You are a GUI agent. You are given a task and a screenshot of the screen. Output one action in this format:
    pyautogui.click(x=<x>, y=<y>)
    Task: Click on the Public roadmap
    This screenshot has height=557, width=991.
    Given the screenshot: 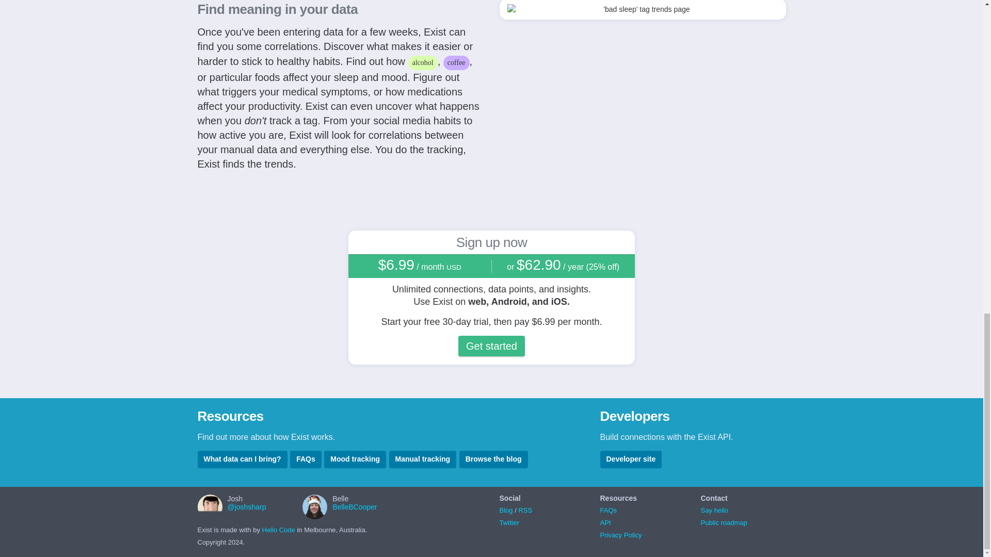 What is the action you would take?
    pyautogui.click(x=724, y=522)
    